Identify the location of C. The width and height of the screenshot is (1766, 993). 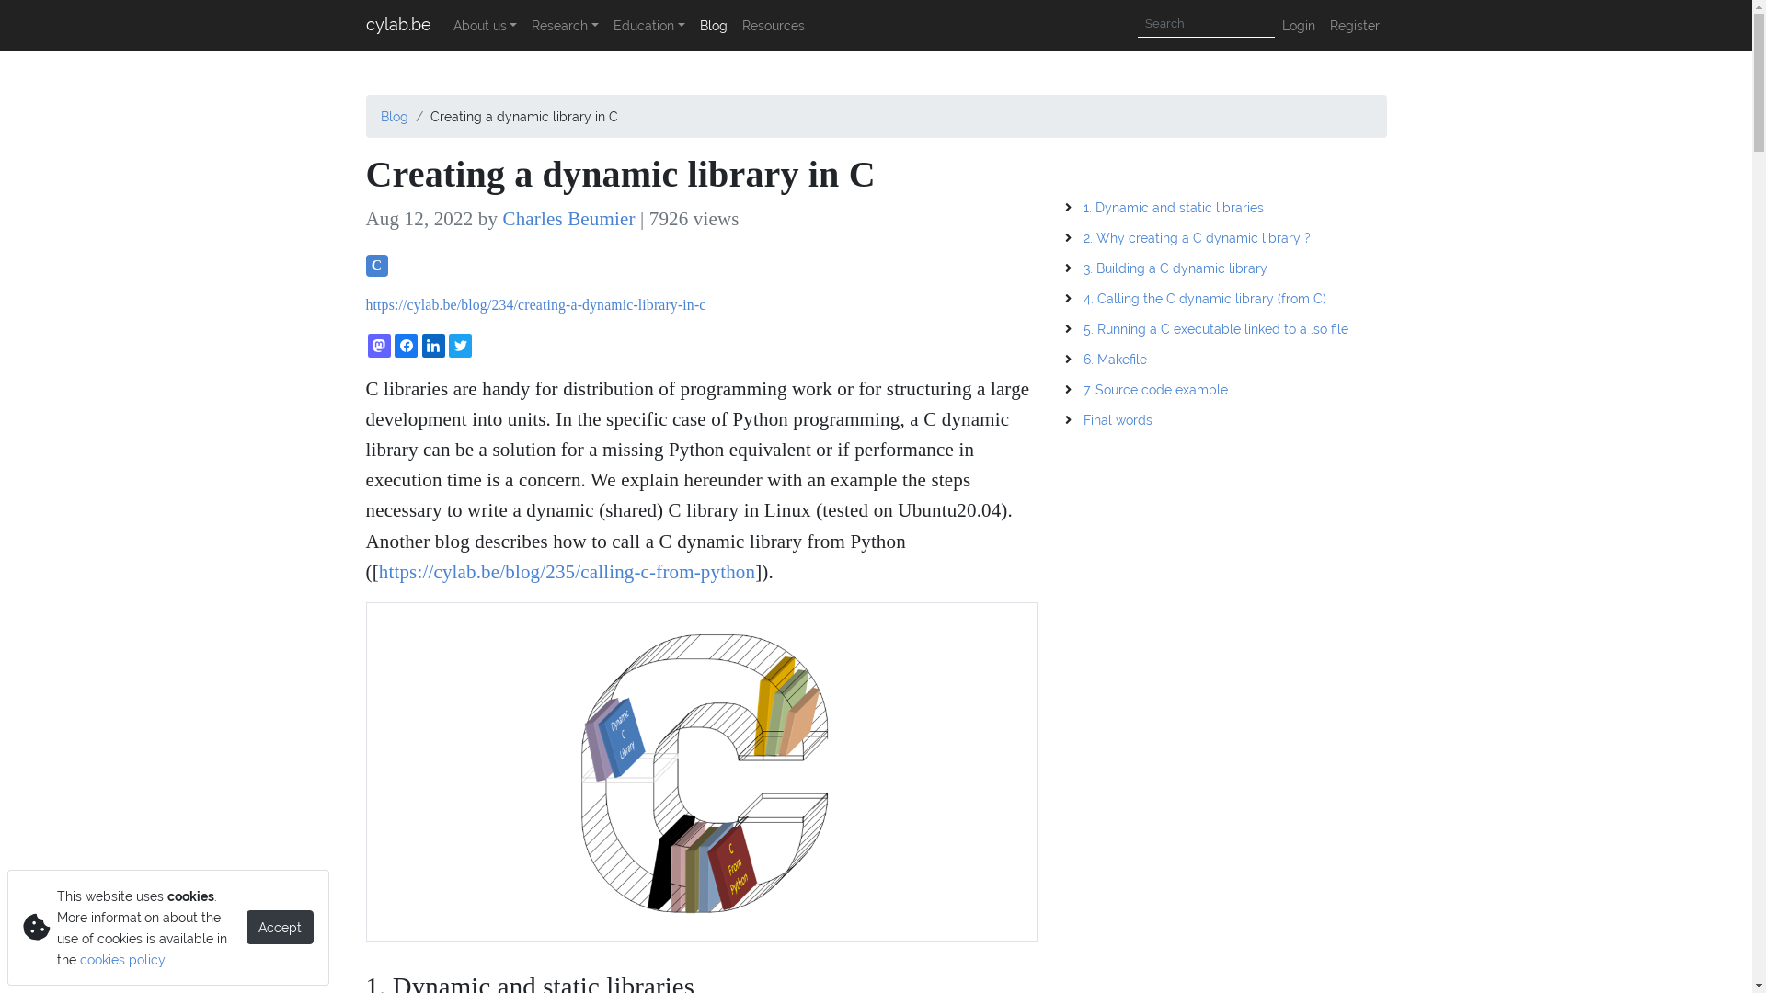
(377, 266).